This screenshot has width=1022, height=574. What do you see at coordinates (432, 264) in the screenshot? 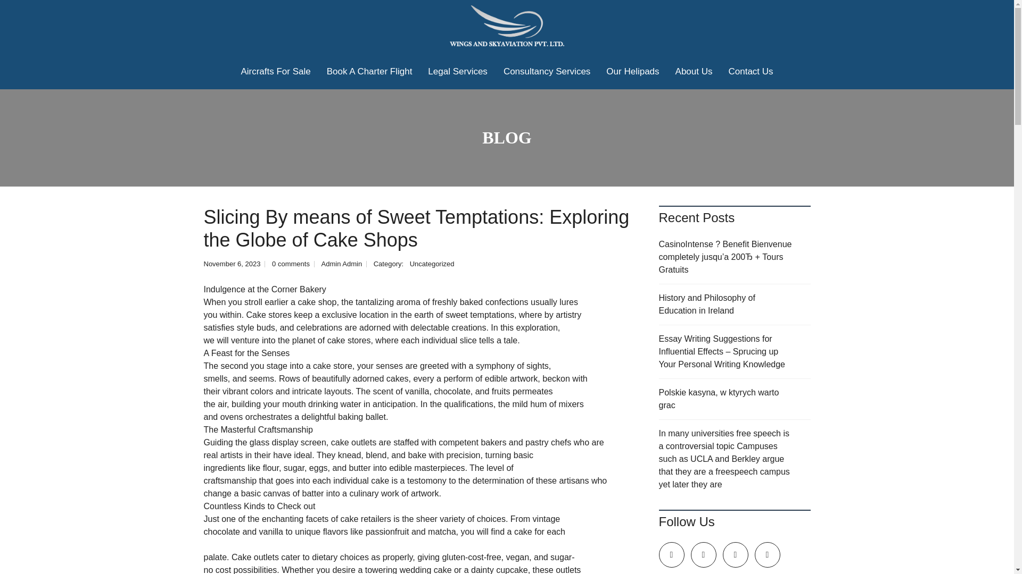
I see `Uncategorized` at bounding box center [432, 264].